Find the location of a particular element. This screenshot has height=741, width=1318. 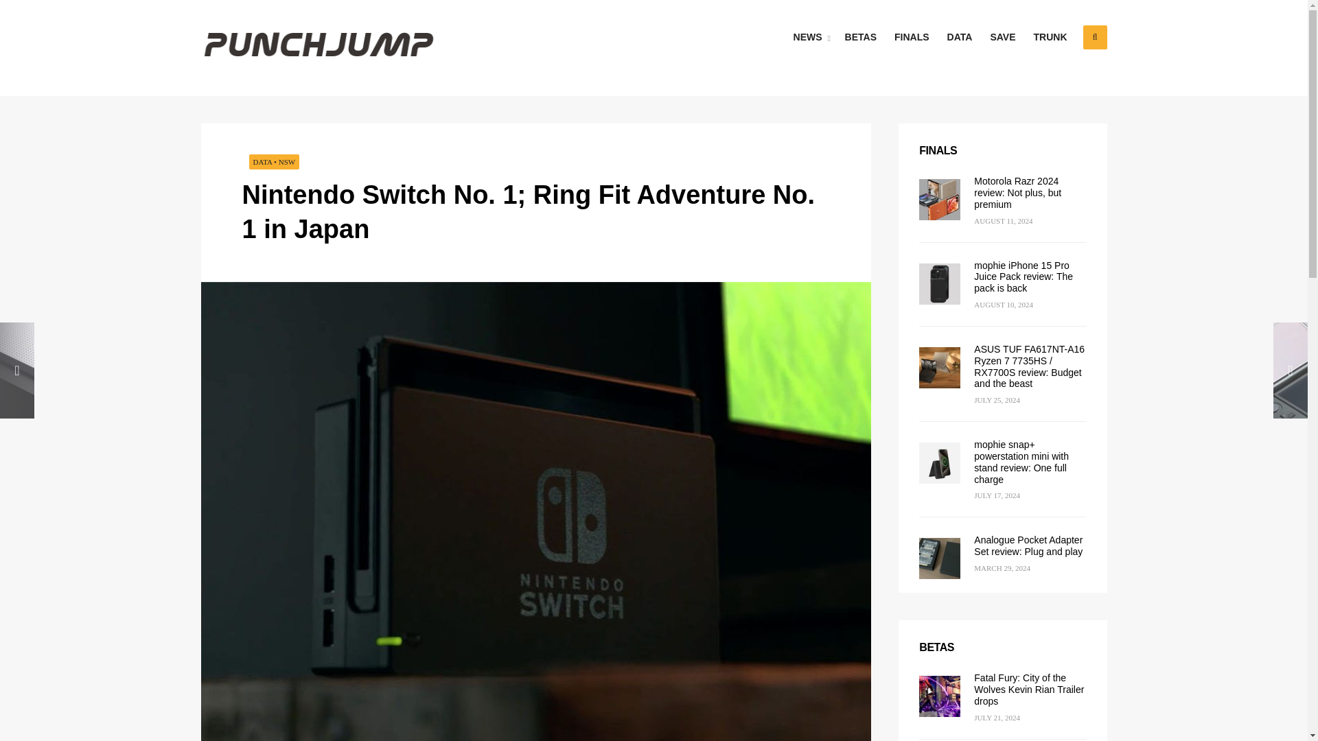

mophie iPhone 15 Pro Juice Pack review: The pack is back is located at coordinates (1023, 277).